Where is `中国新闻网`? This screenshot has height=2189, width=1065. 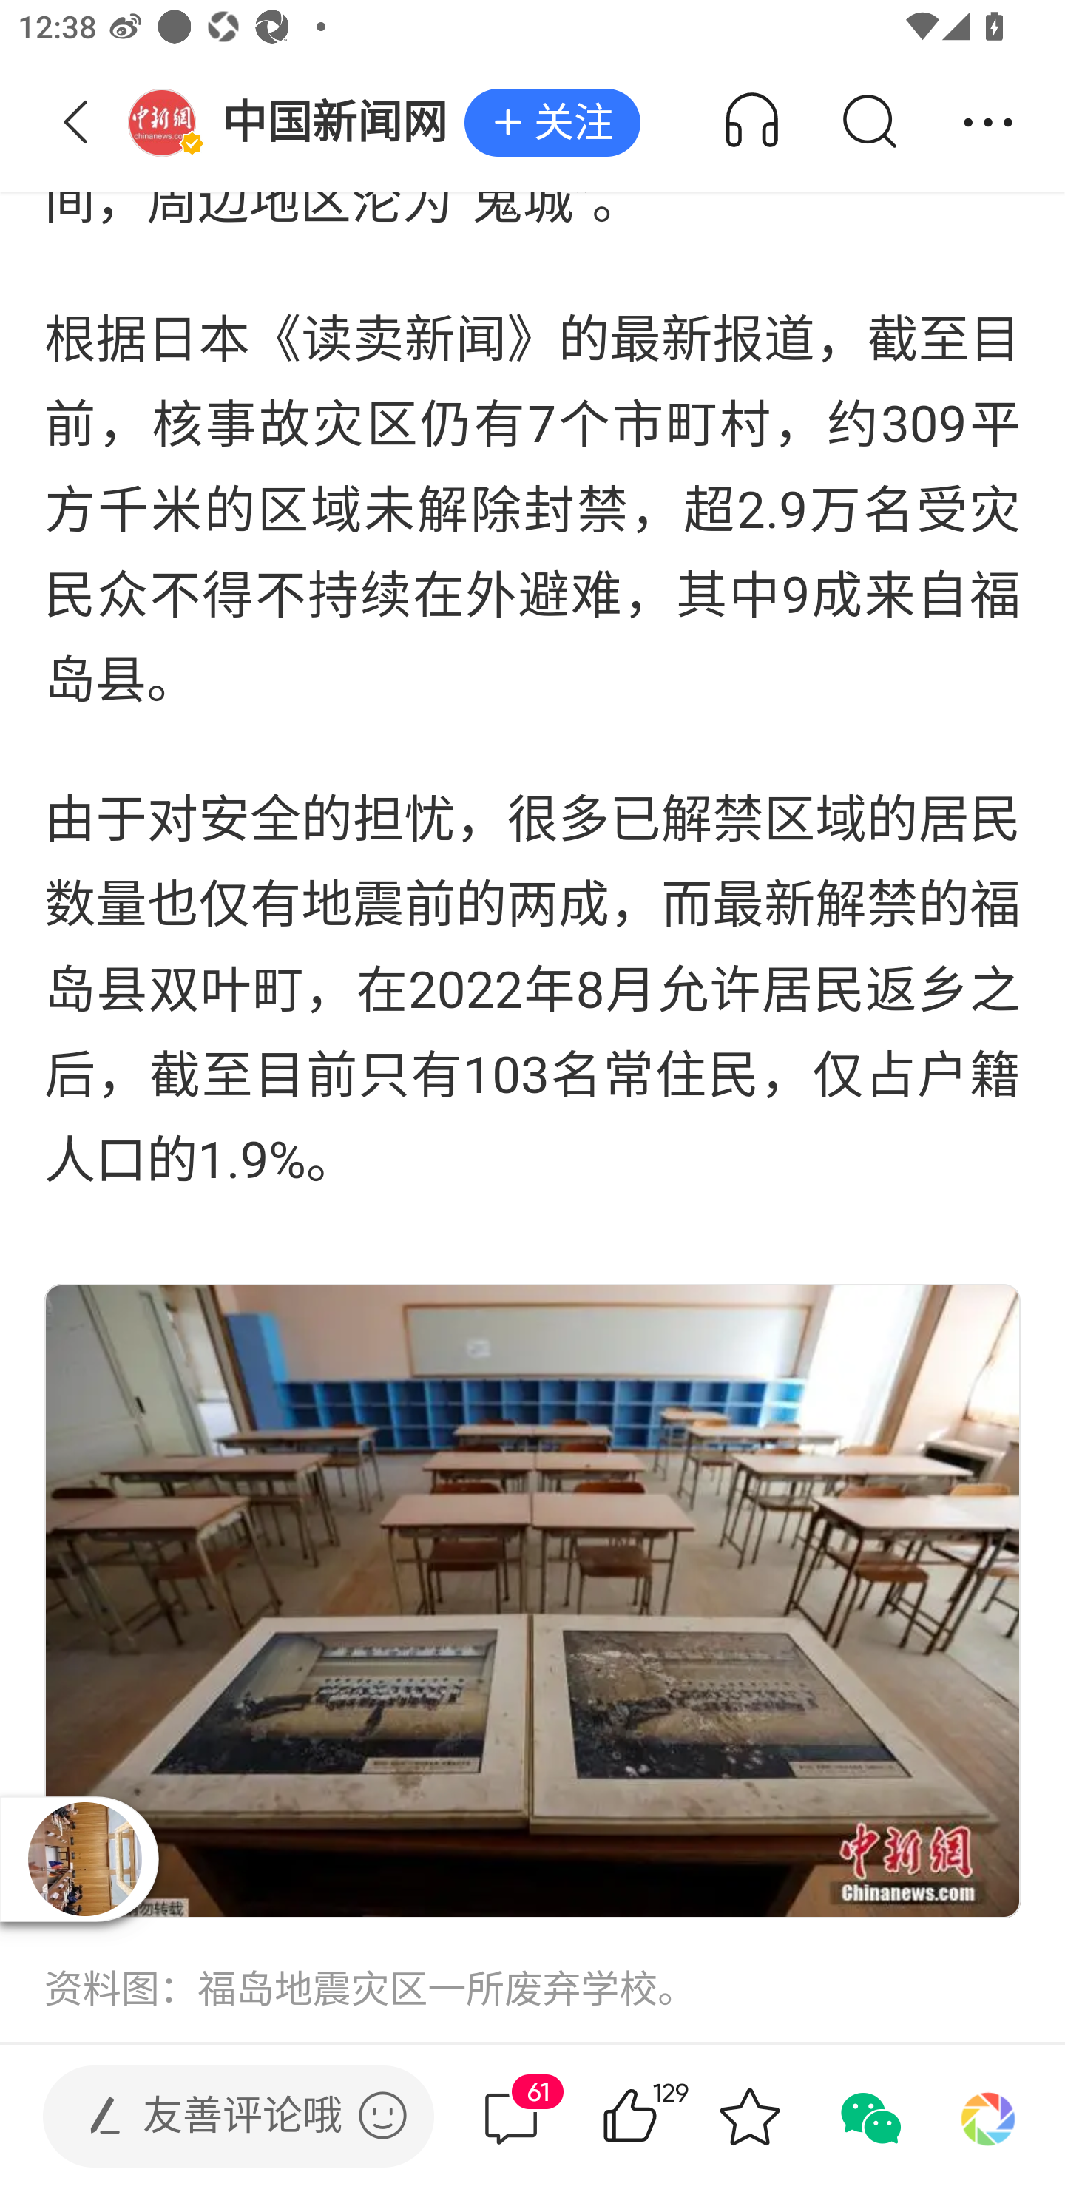
中国新闻网 is located at coordinates (296, 123).